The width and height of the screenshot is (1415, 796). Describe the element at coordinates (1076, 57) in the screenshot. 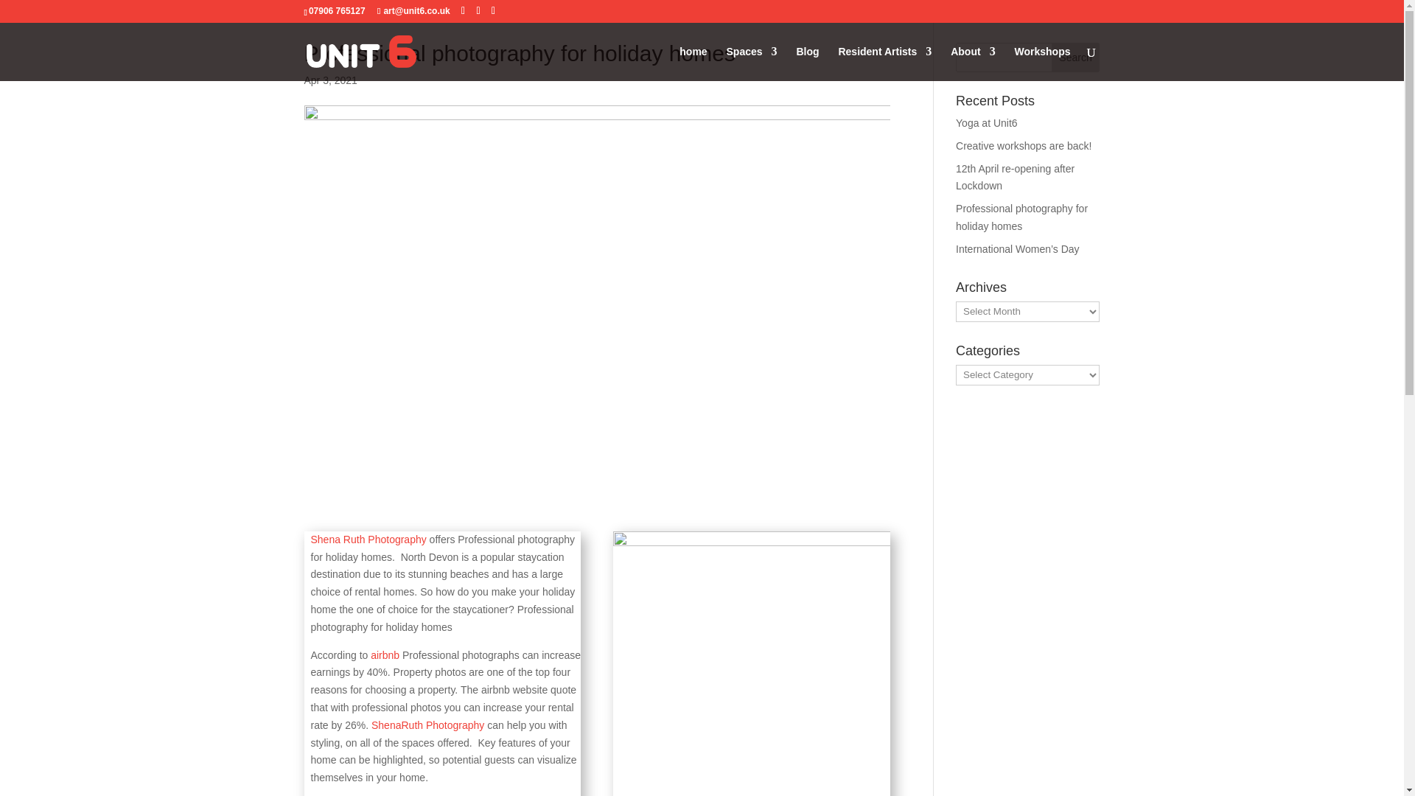

I see `Search` at that location.